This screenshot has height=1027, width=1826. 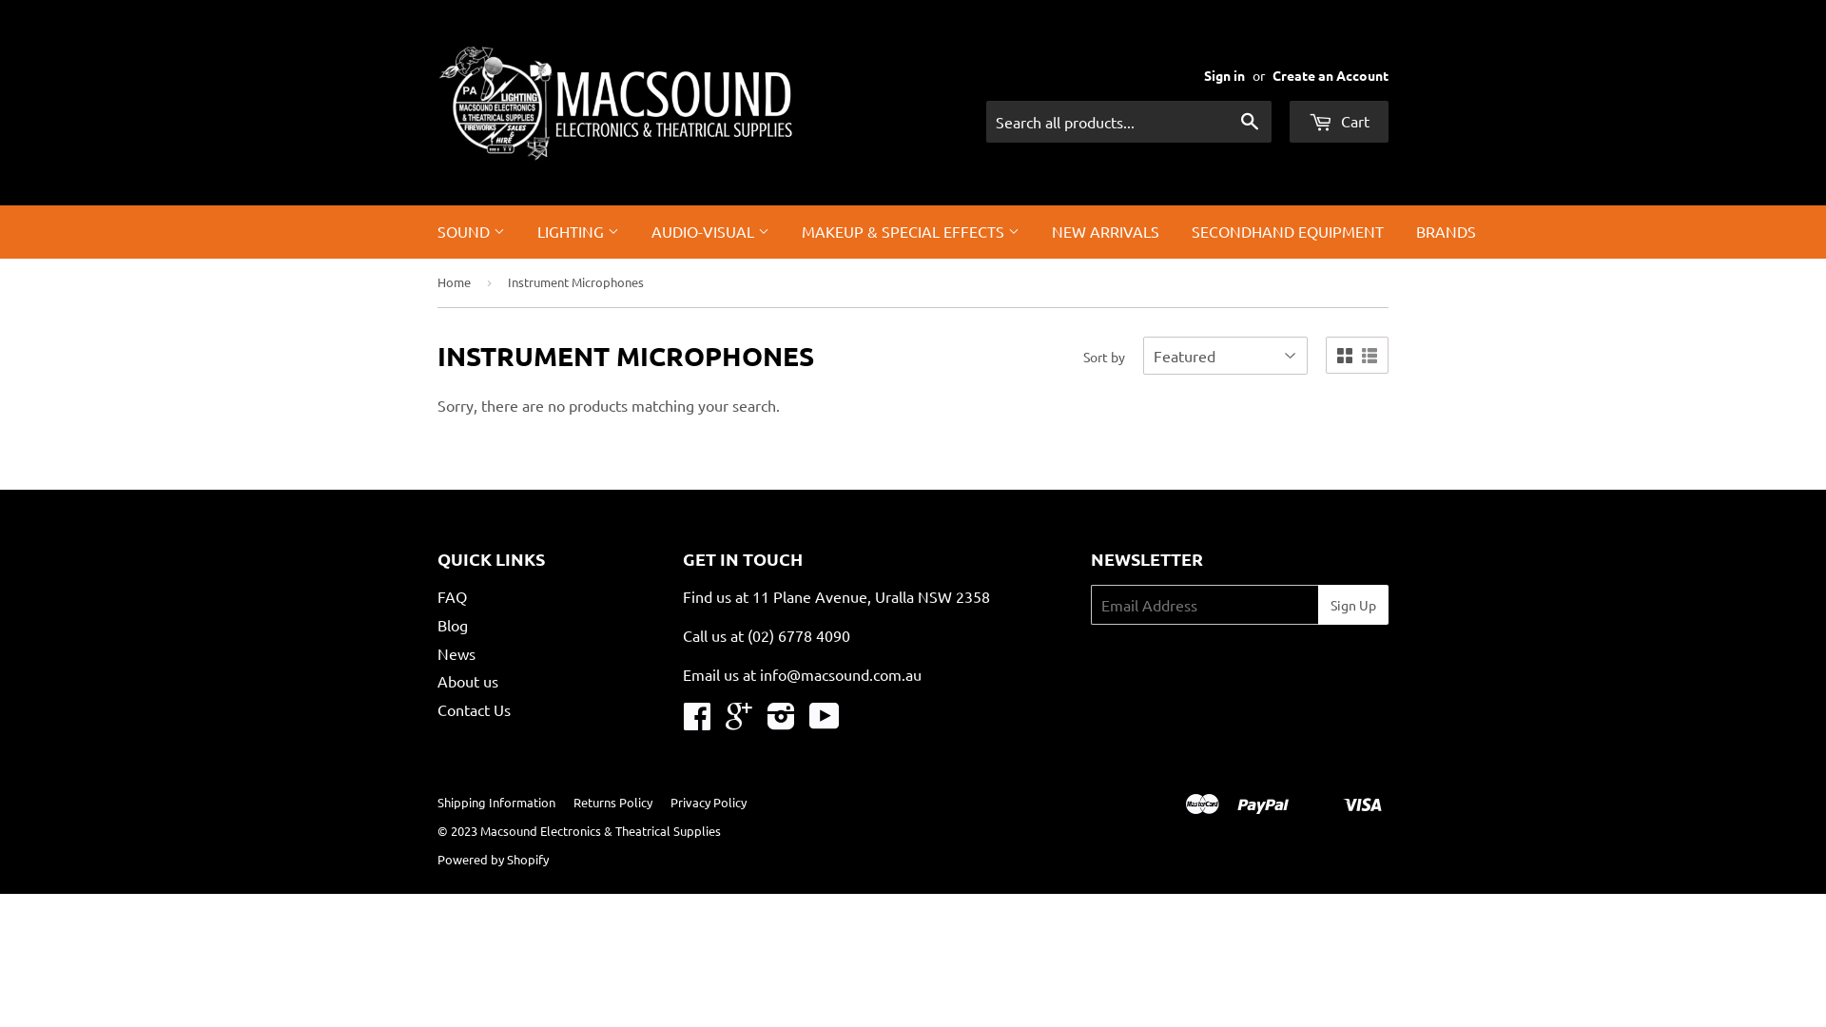 I want to click on NEW ARRIVALS, so click(x=1105, y=232).